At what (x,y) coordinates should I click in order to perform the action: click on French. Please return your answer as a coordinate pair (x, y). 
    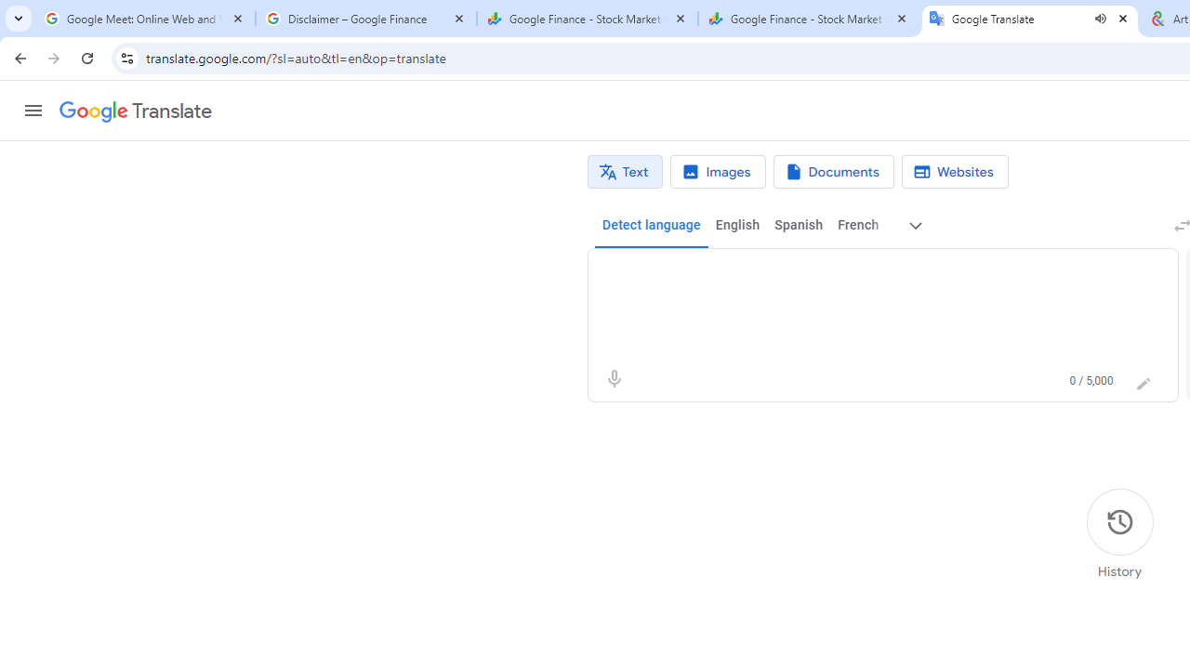
    Looking at the image, I should click on (857, 225).